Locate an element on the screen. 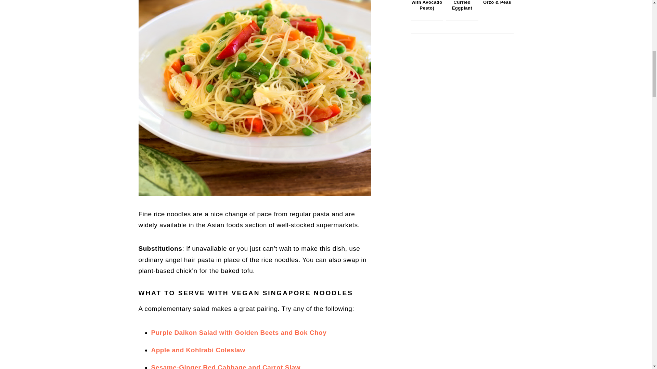  Purple Daikon Salad with Golden Beets and Bok Choy is located at coordinates (239, 332).